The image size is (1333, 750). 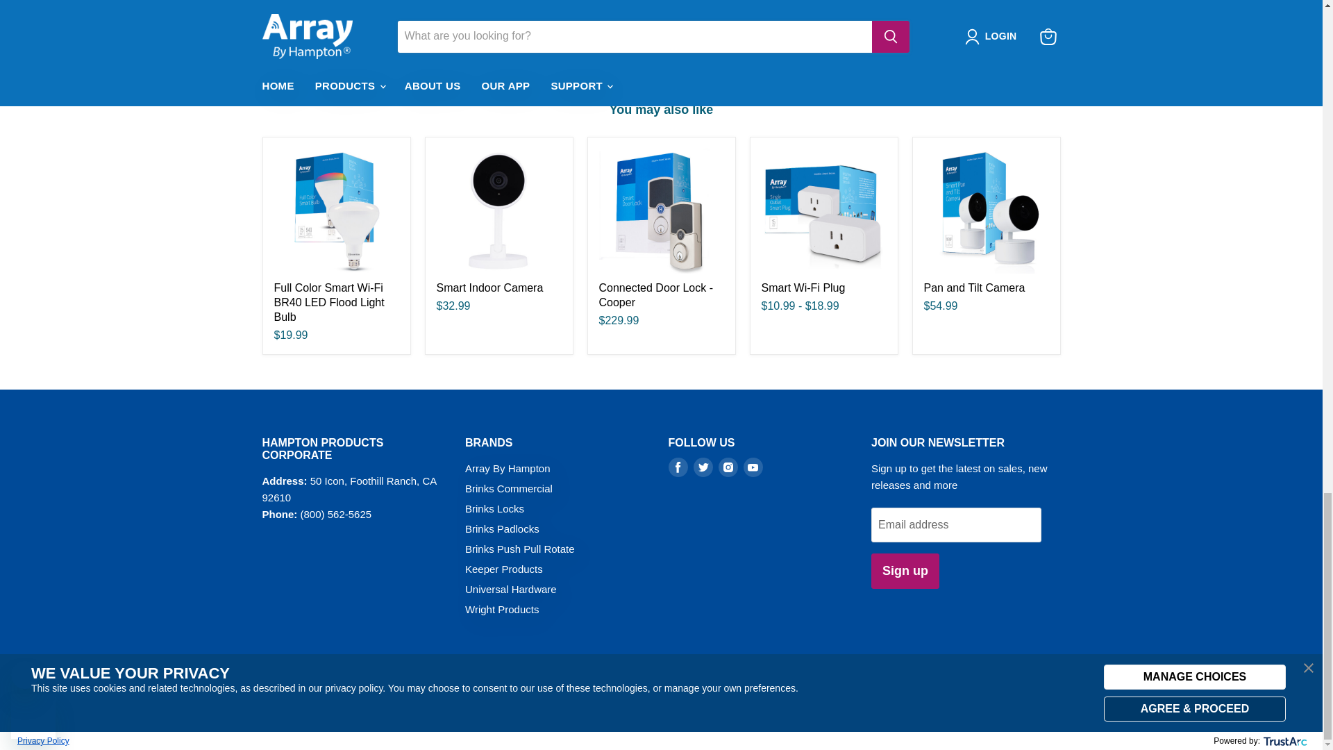 What do you see at coordinates (703, 467) in the screenshot?
I see `twitter` at bounding box center [703, 467].